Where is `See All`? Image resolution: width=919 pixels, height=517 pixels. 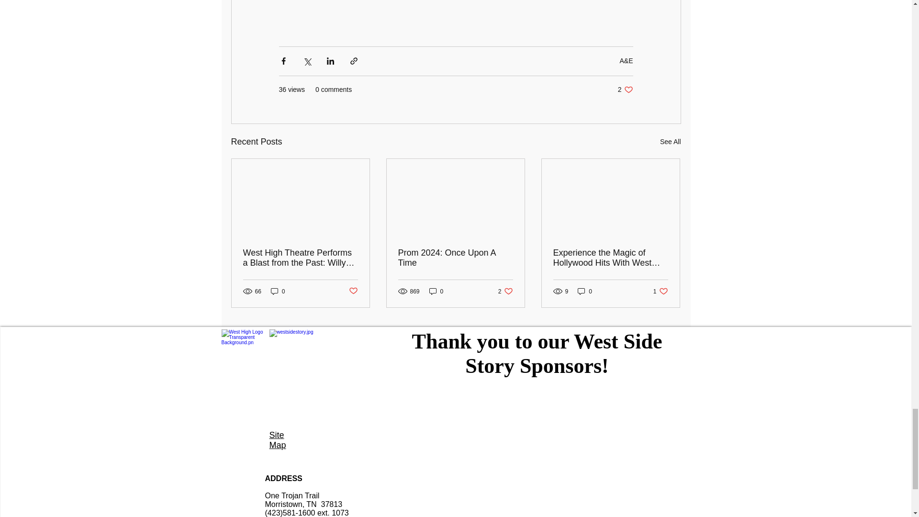
See All is located at coordinates (670, 142).